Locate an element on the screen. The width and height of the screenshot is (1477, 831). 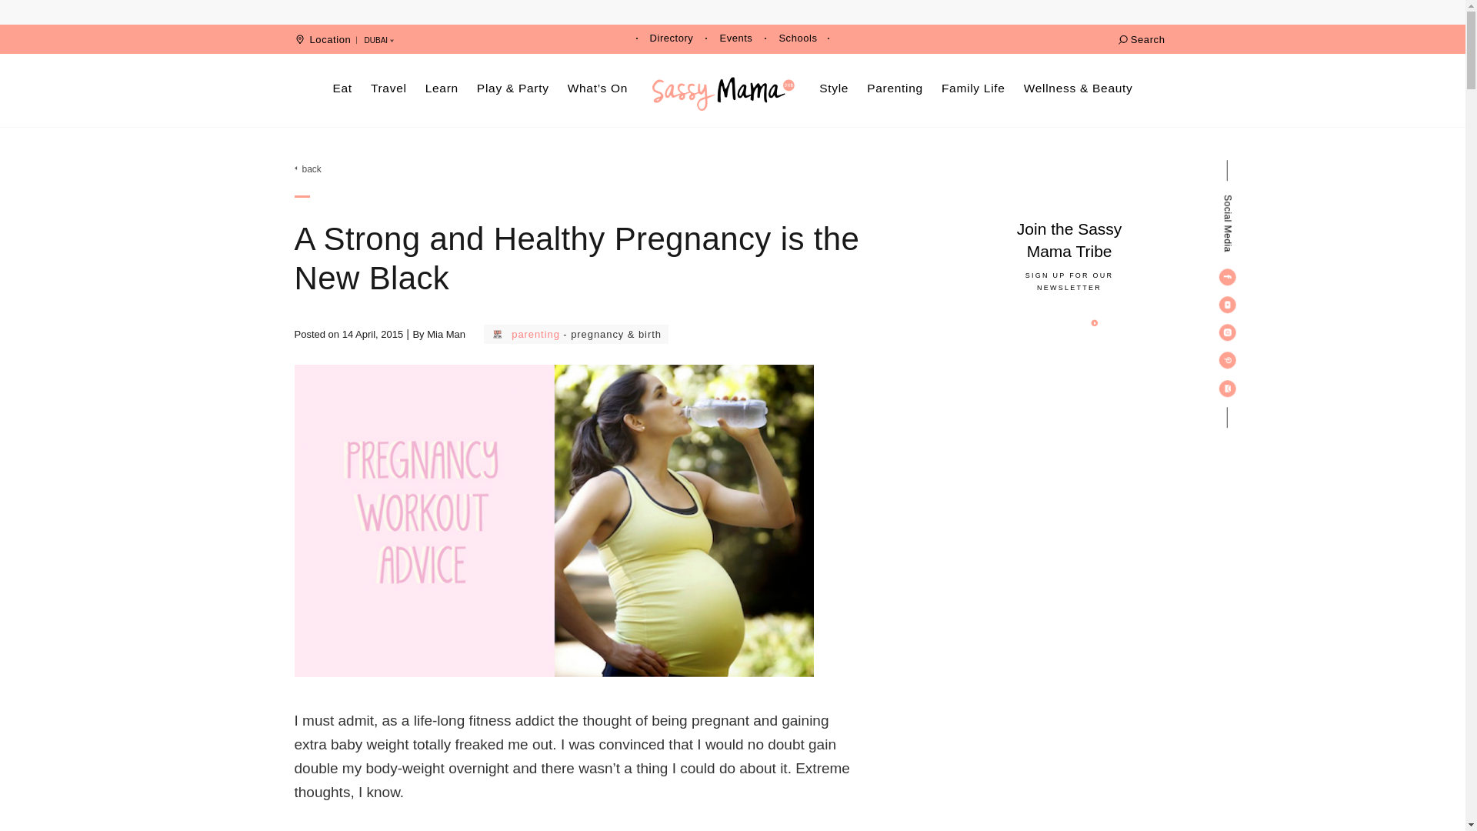
Eat is located at coordinates (342, 88).